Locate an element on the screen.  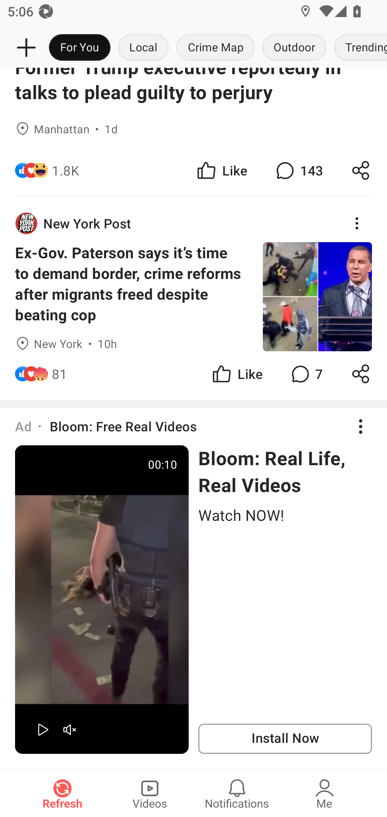
Bloom: Free Real Videos is located at coordinates (123, 426).